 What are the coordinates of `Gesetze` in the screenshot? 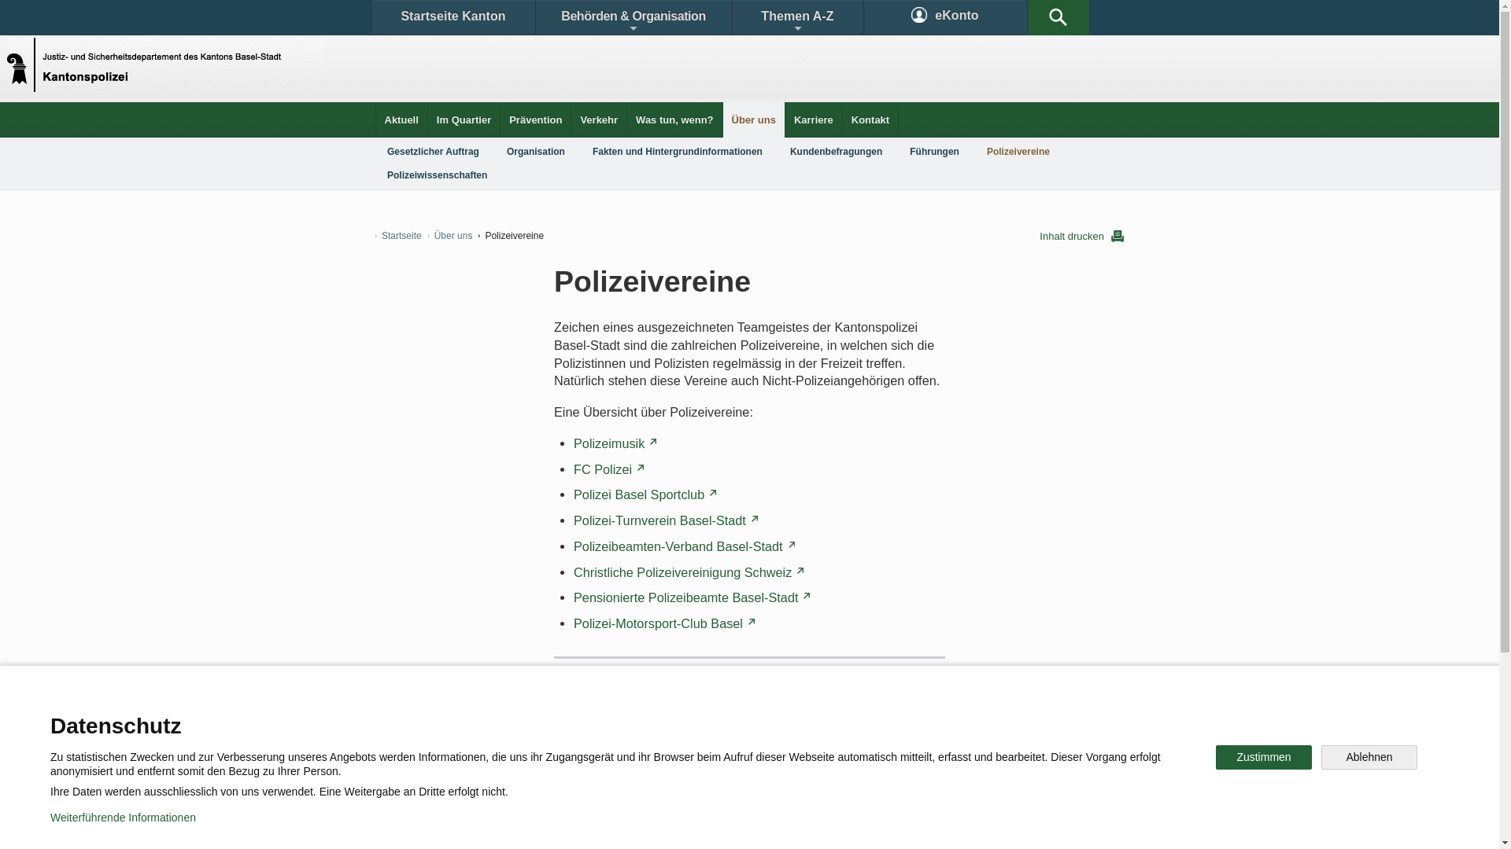 It's located at (620, 719).